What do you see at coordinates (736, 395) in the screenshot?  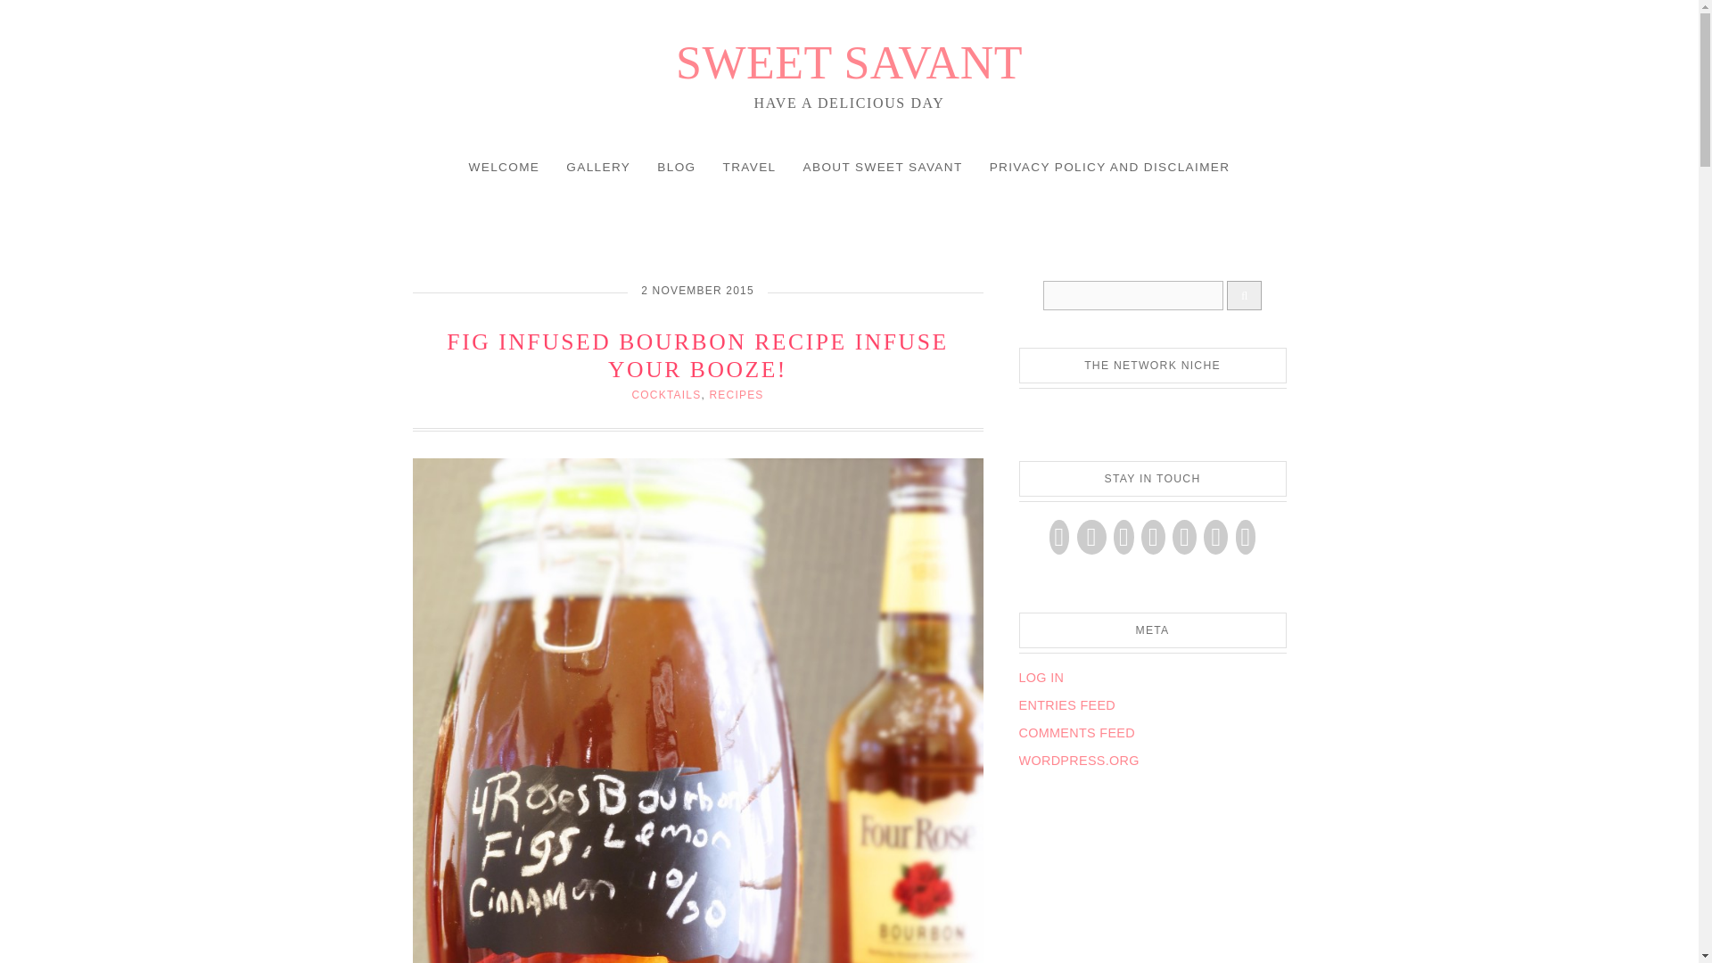 I see `RECIPES` at bounding box center [736, 395].